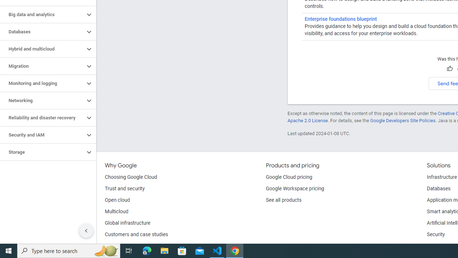  I want to click on Security and IAM, so click(42, 135).